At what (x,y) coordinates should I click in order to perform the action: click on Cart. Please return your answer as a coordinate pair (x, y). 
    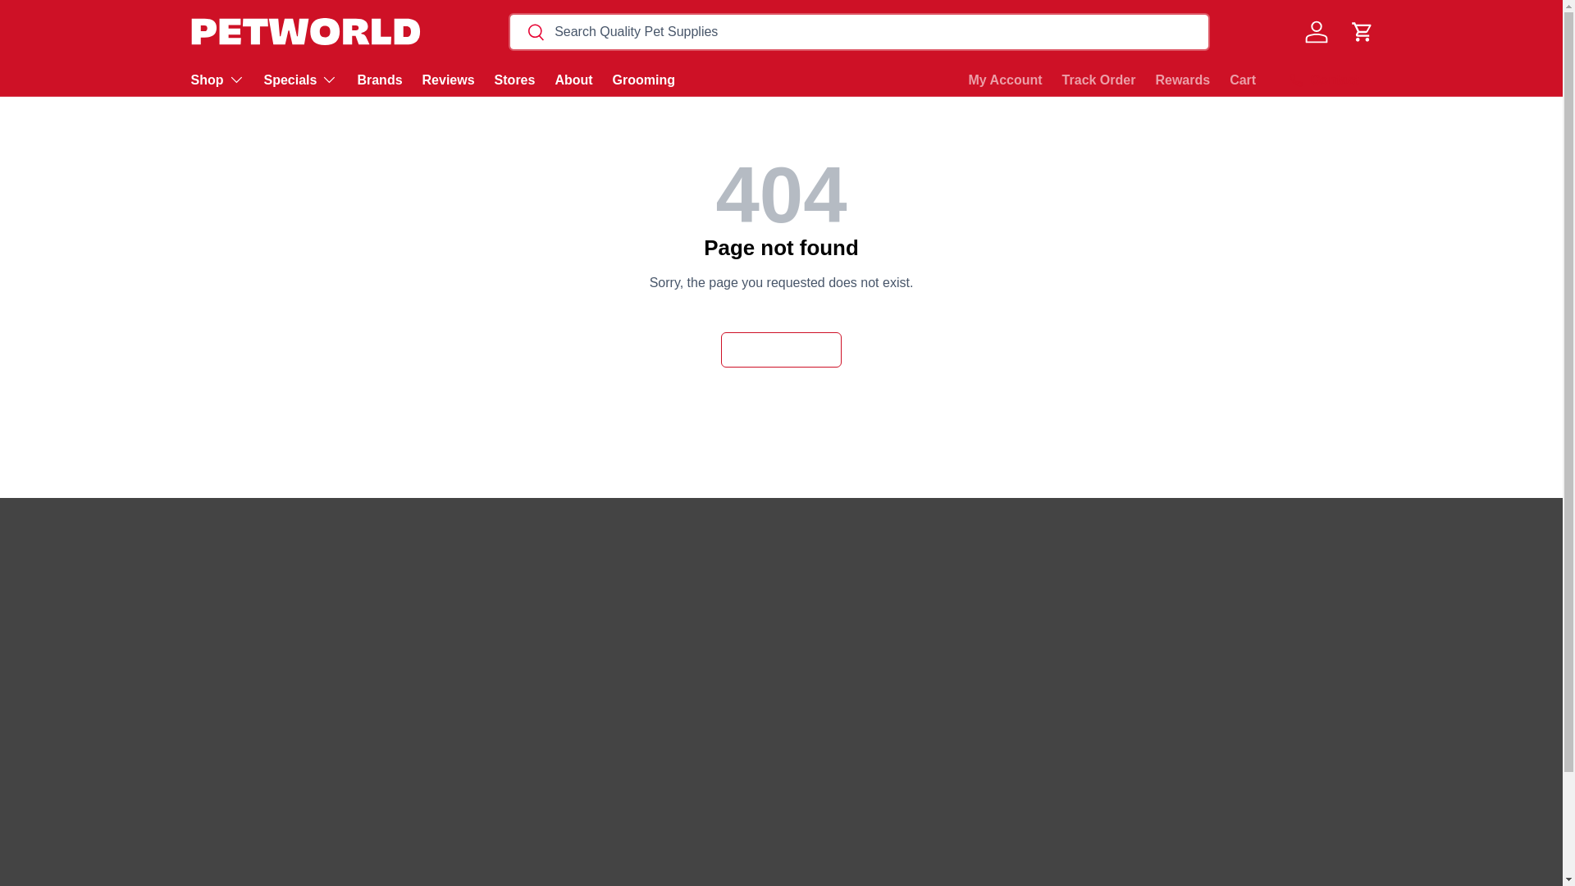
    Looking at the image, I should click on (1361, 31).